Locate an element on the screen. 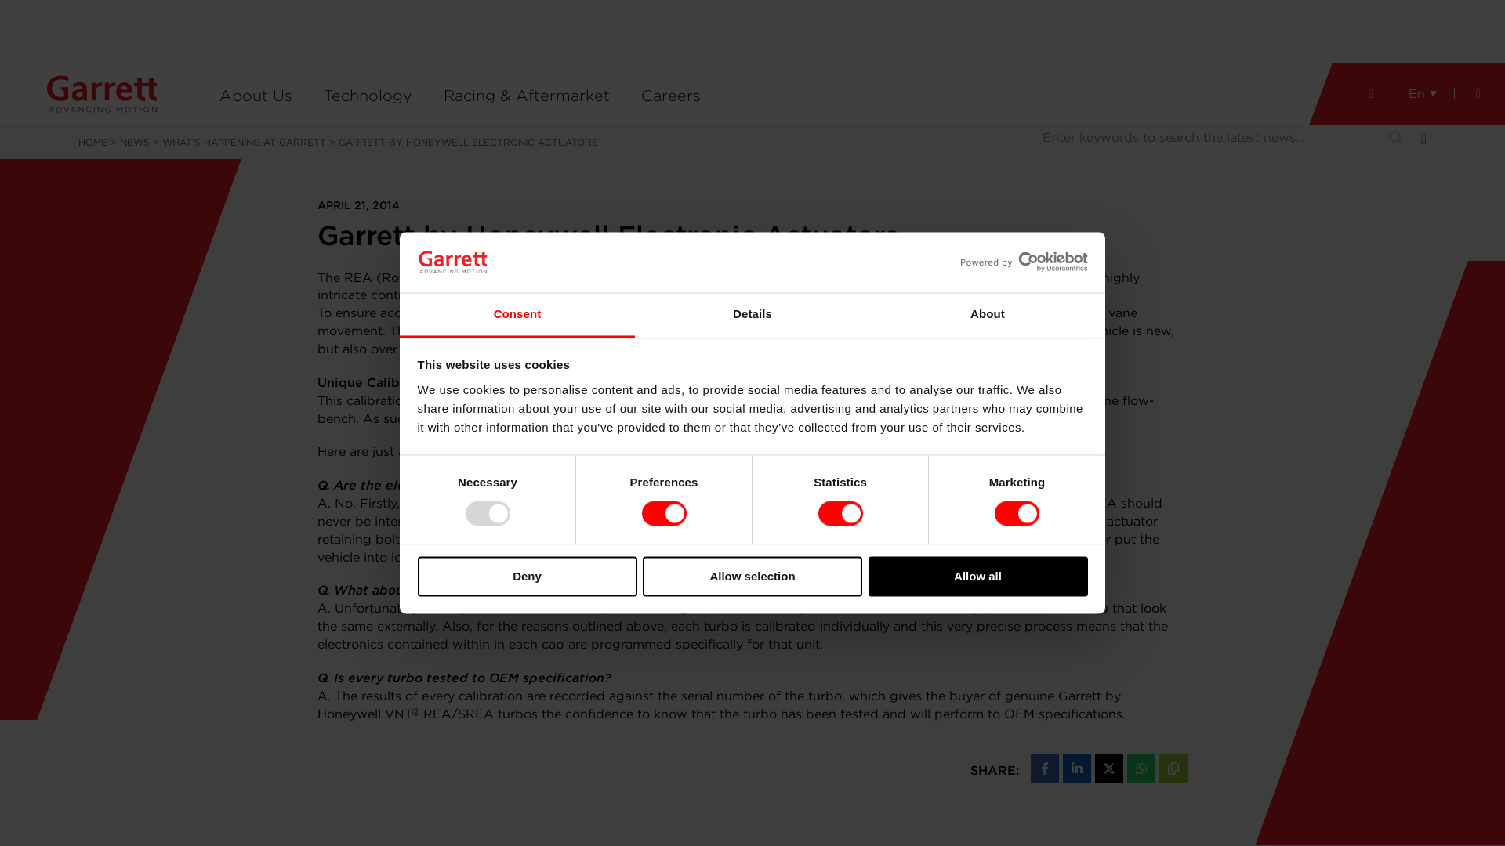 The height and width of the screenshot is (846, 1505). Details is located at coordinates (752, 315).